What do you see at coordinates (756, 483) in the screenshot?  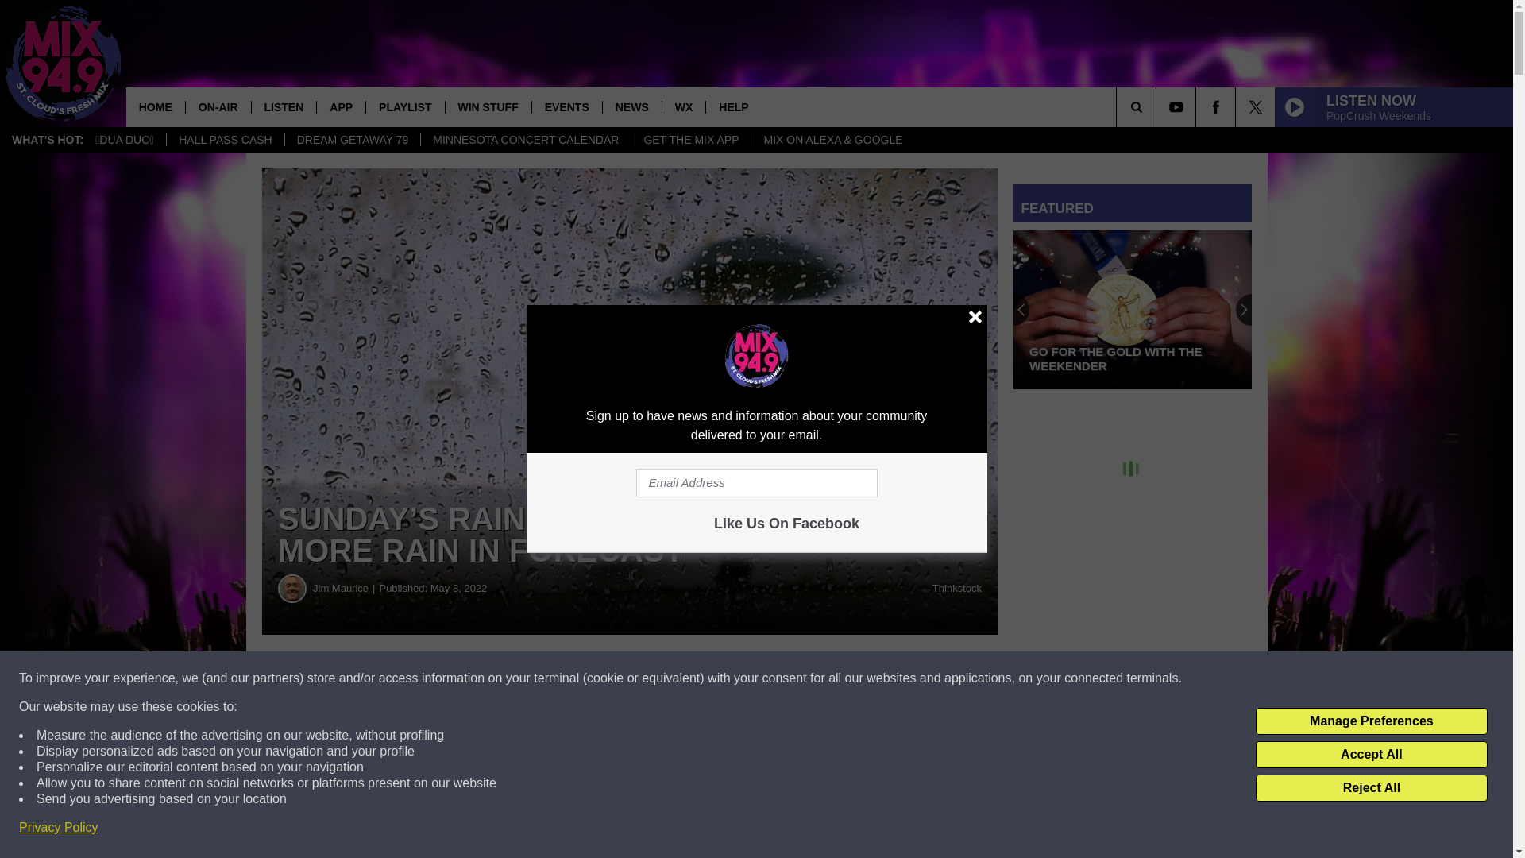 I see `Email Address` at bounding box center [756, 483].